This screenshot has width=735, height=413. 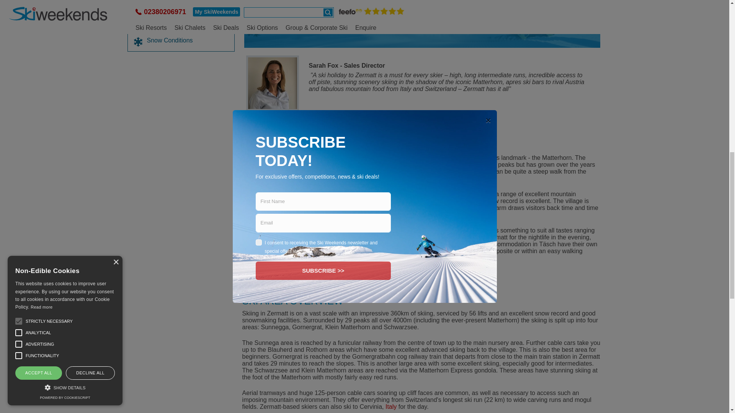 I want to click on Book with our expert sales team at Skiweekends, so click(x=273, y=83).